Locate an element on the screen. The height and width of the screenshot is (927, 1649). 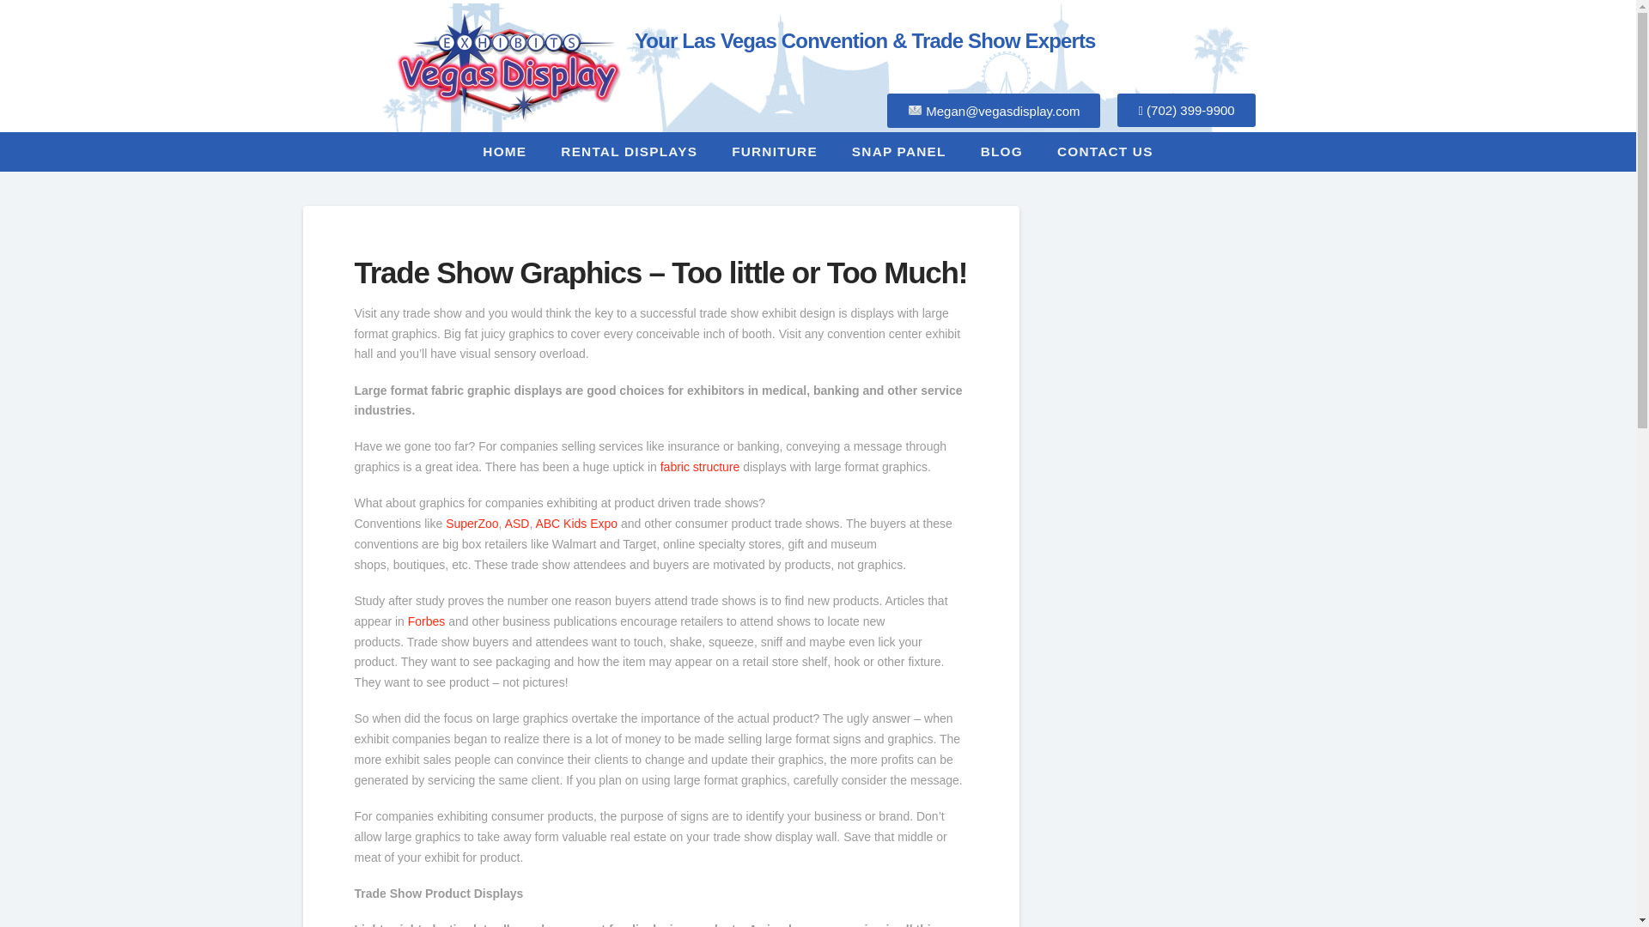
ASD is located at coordinates (517, 523).